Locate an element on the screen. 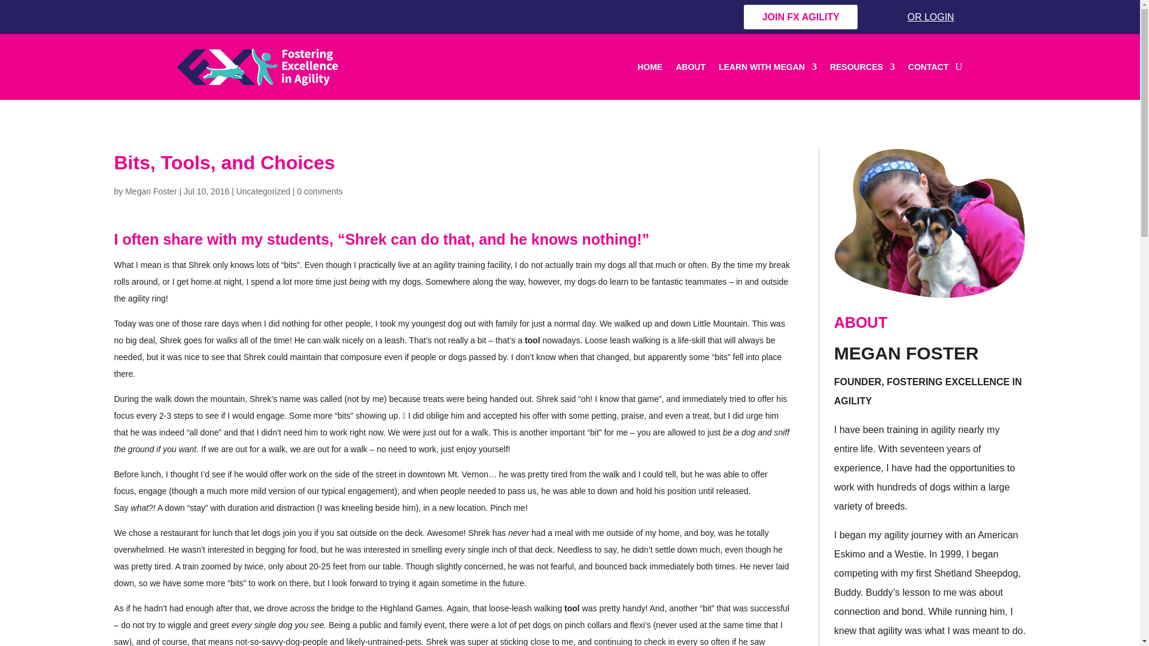 Image resolution: width=1149 pixels, height=646 pixels. RESOURCES is located at coordinates (862, 67).